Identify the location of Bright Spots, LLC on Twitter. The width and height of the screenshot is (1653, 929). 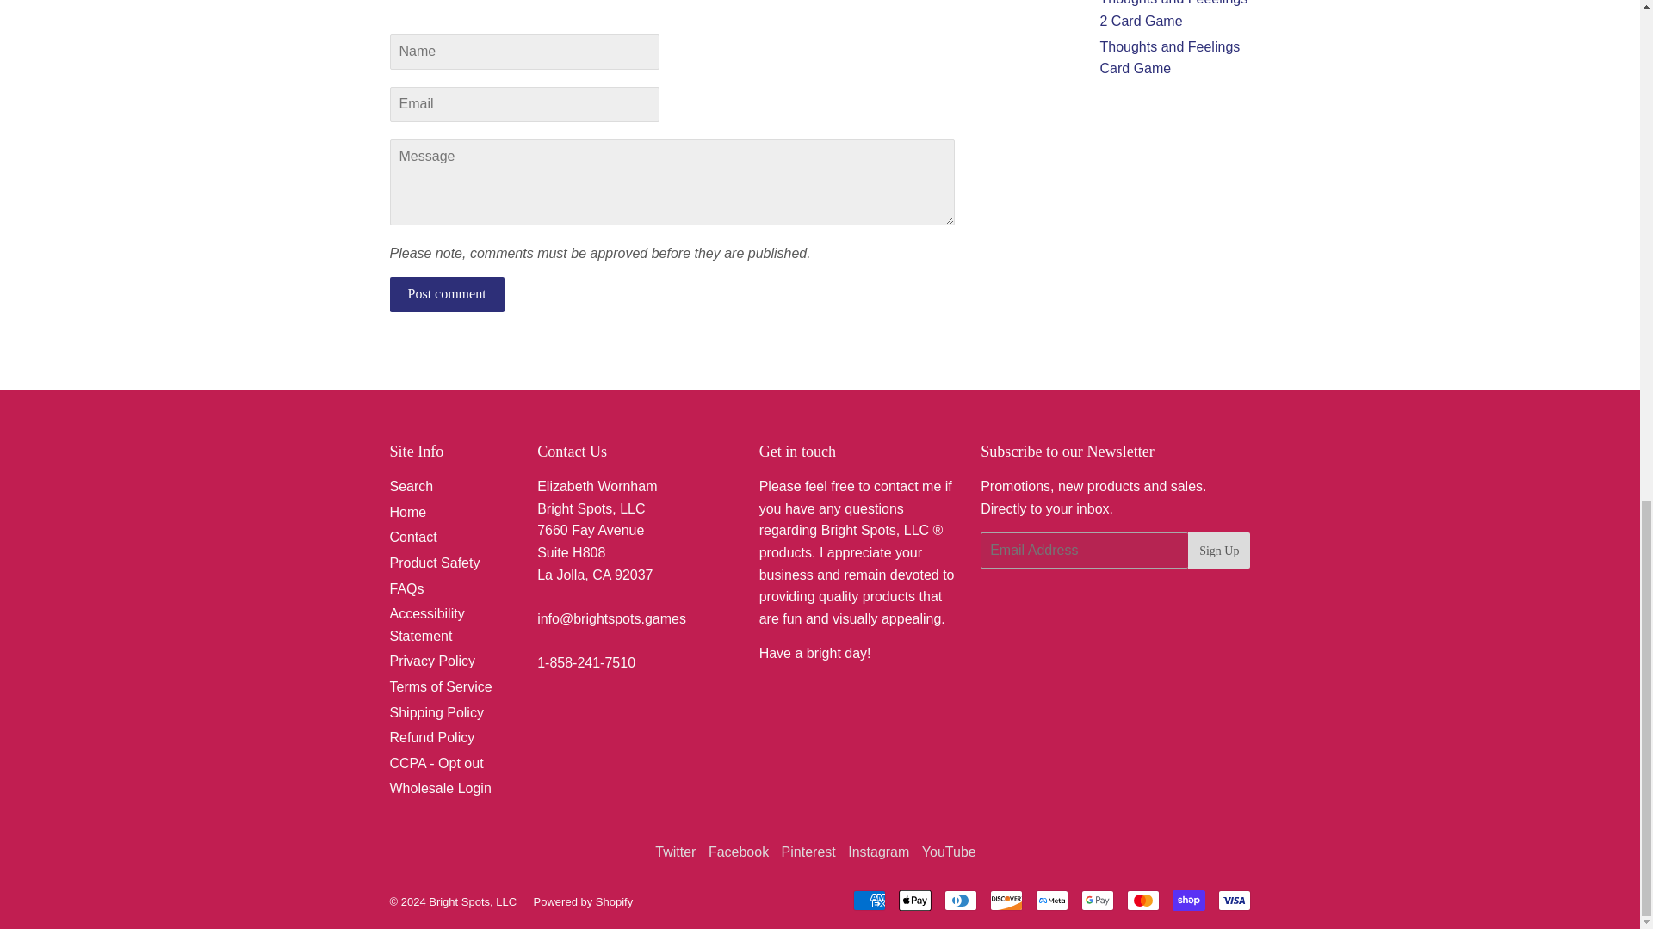
(675, 852).